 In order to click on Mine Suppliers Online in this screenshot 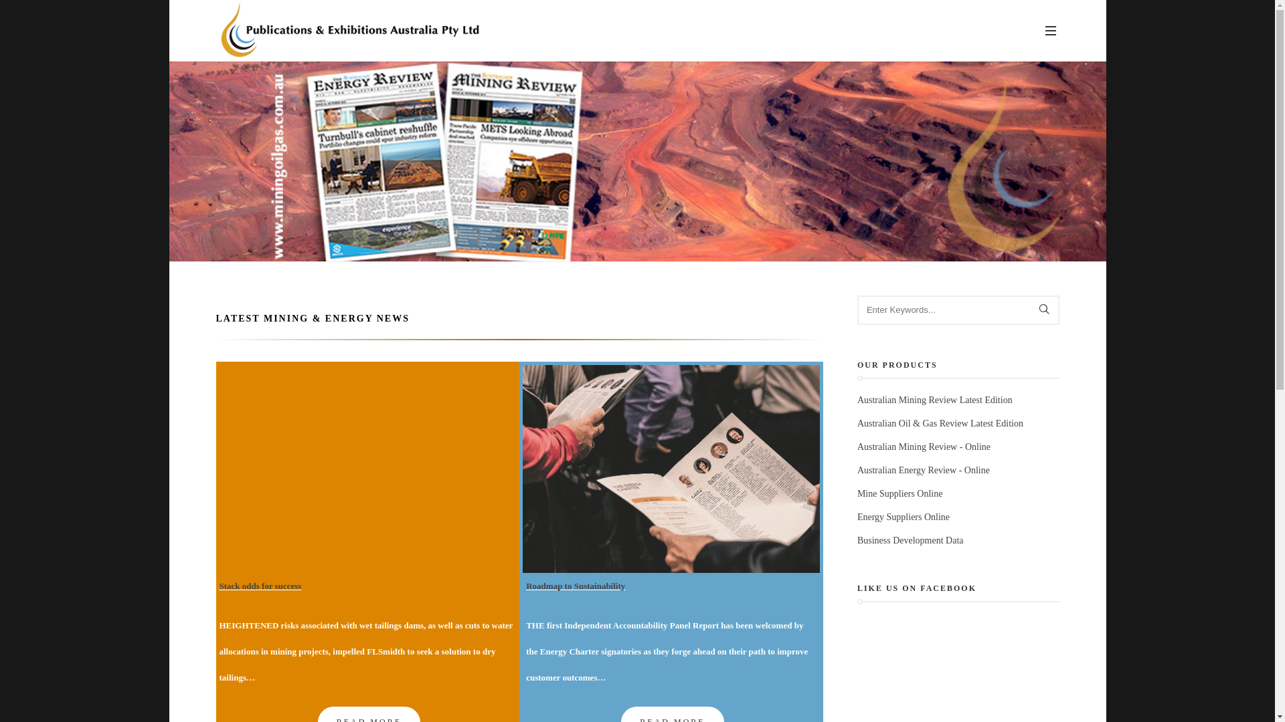, I will do `click(900, 493)`.